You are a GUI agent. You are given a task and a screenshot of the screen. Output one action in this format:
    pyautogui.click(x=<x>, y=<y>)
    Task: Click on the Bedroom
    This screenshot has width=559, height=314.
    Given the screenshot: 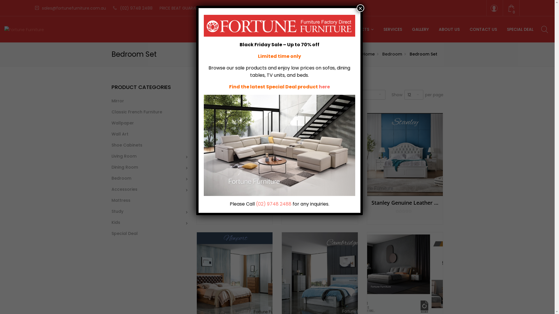 What is the action you would take?
    pyautogui.click(x=121, y=178)
    